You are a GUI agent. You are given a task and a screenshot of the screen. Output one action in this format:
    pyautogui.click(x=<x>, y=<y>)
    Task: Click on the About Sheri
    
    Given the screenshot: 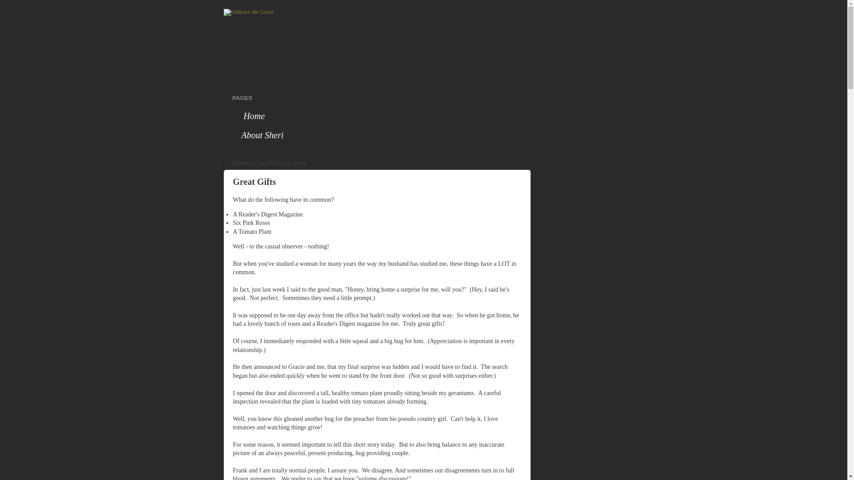 What is the action you would take?
    pyautogui.click(x=262, y=135)
    